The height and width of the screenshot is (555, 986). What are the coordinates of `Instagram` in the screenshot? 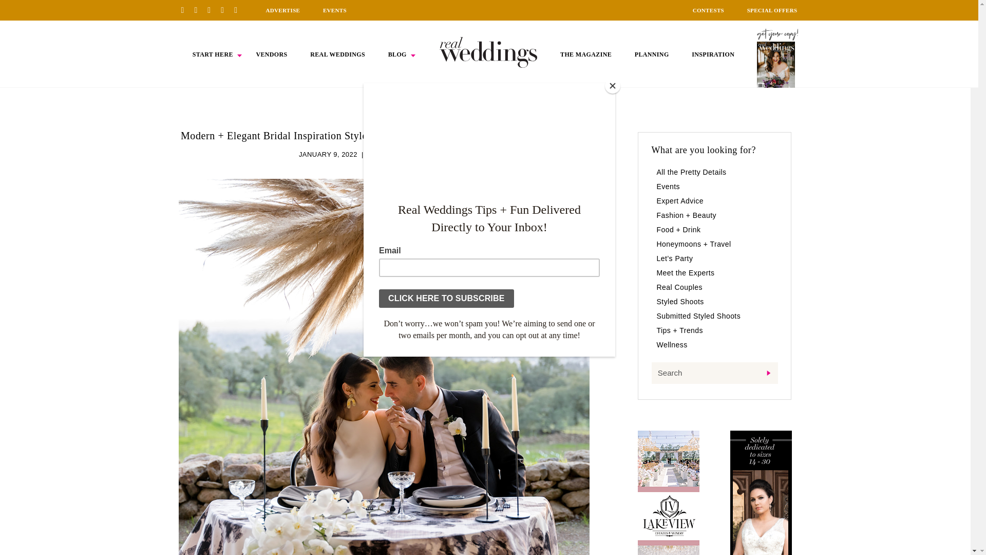 It's located at (213, 10).